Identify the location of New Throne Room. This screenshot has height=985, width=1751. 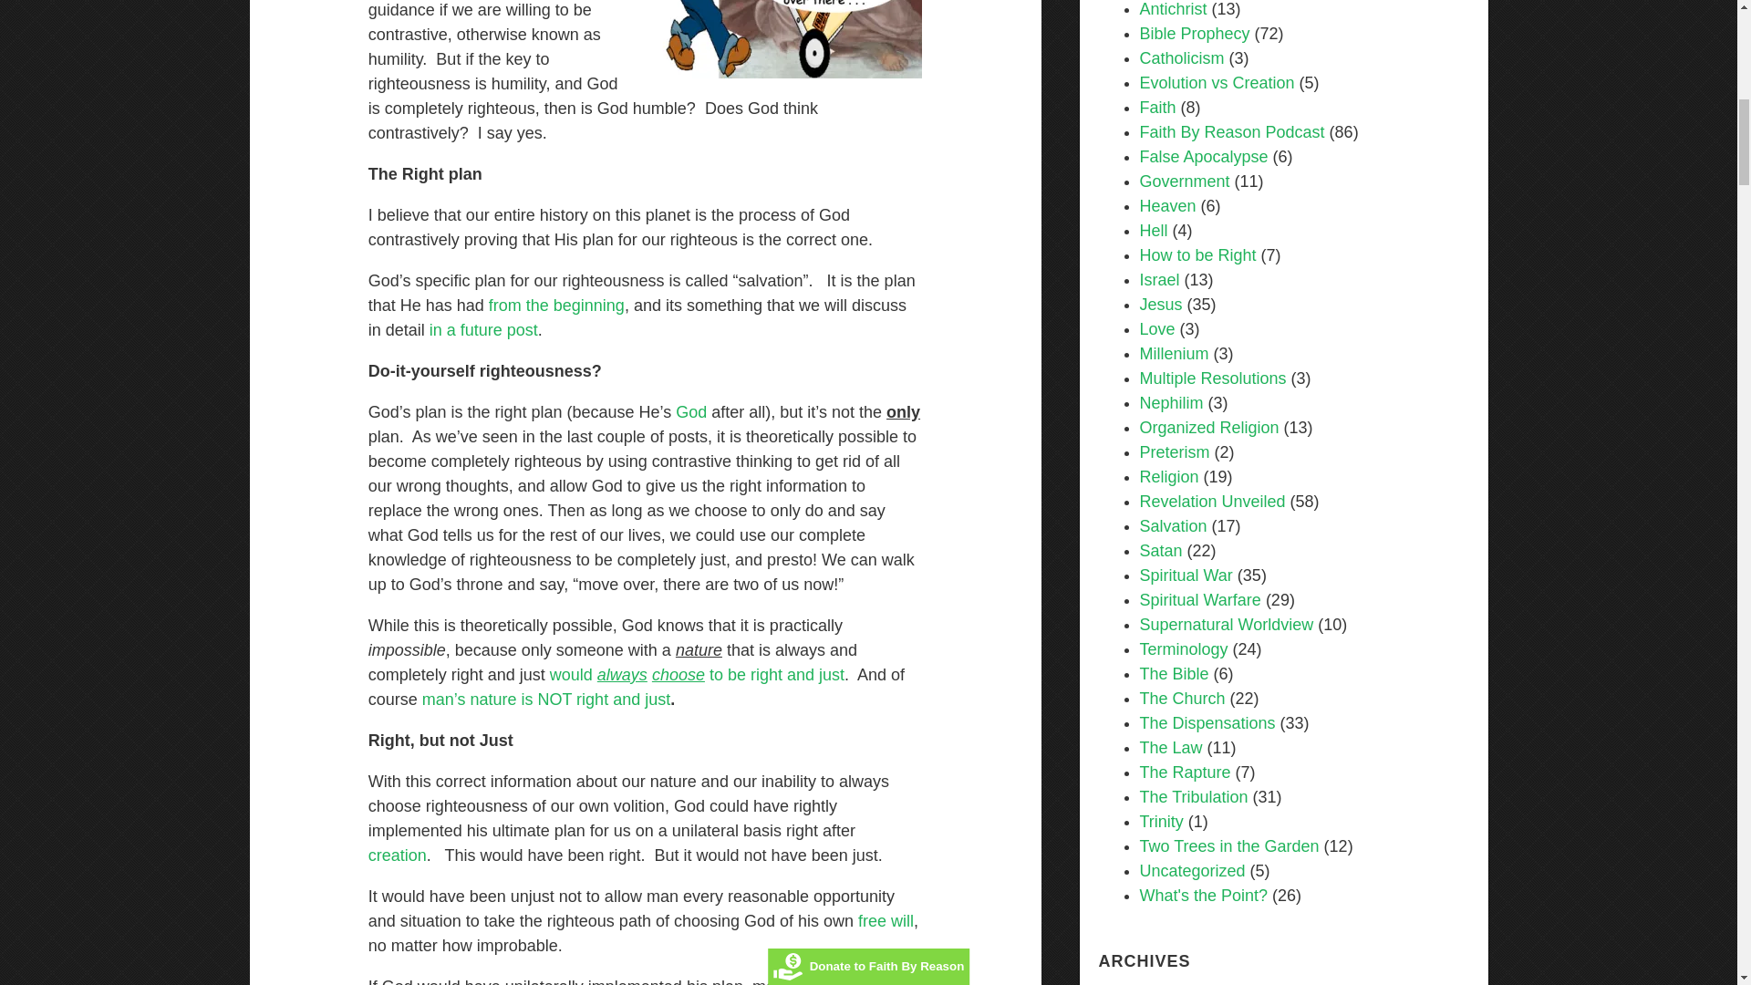
(784, 39).